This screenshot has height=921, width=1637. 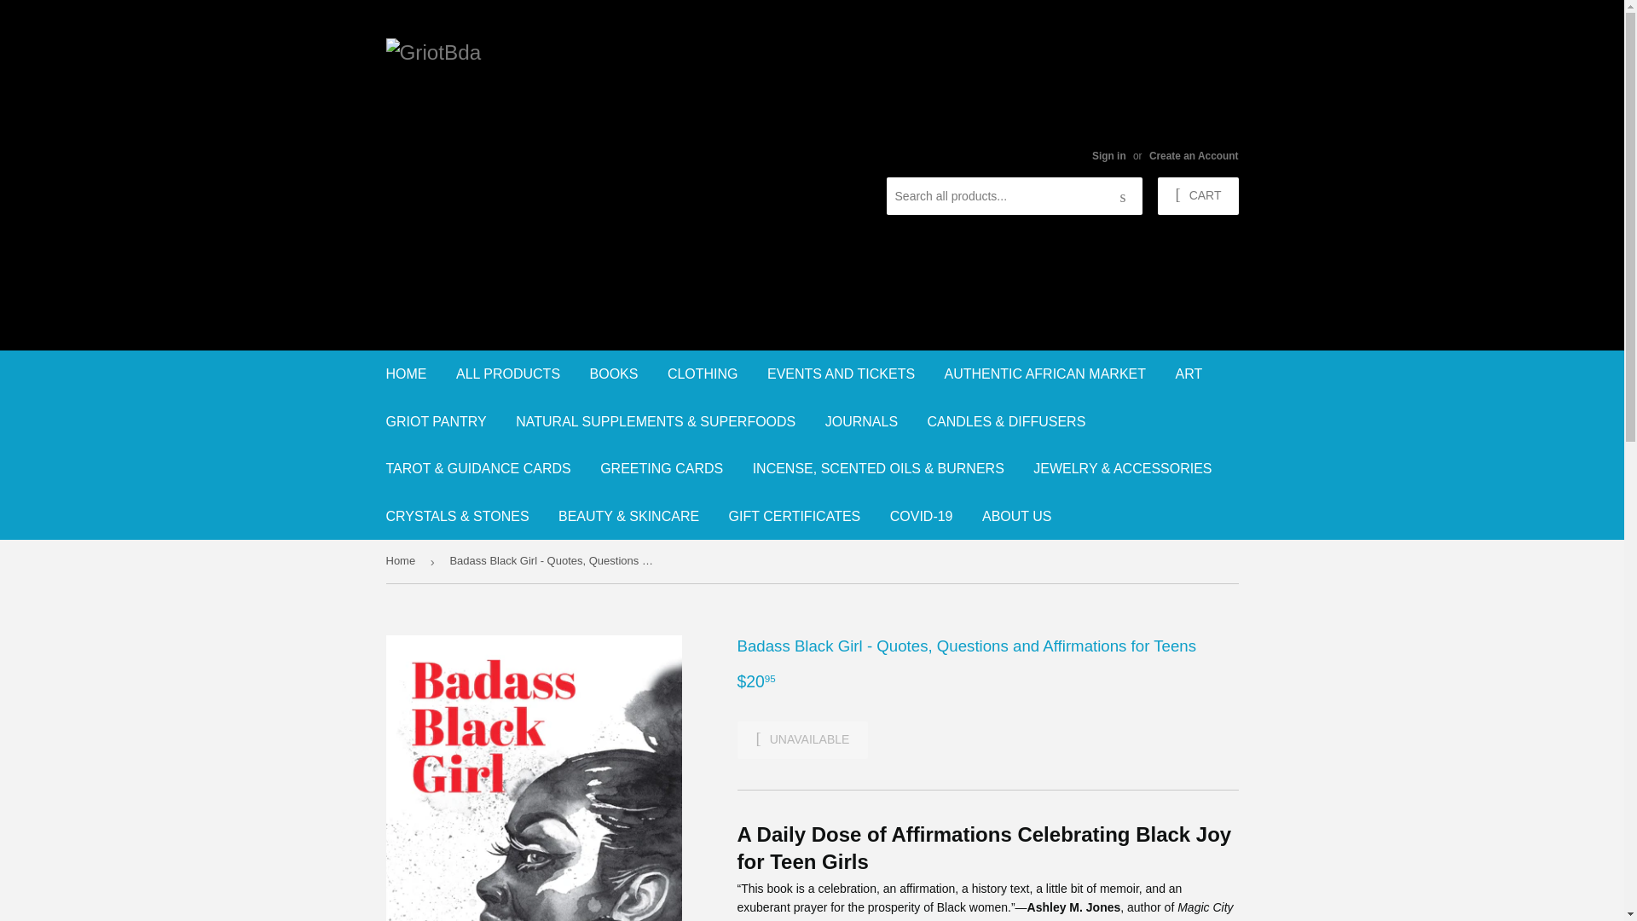 I want to click on JOURNALS, so click(x=861, y=420).